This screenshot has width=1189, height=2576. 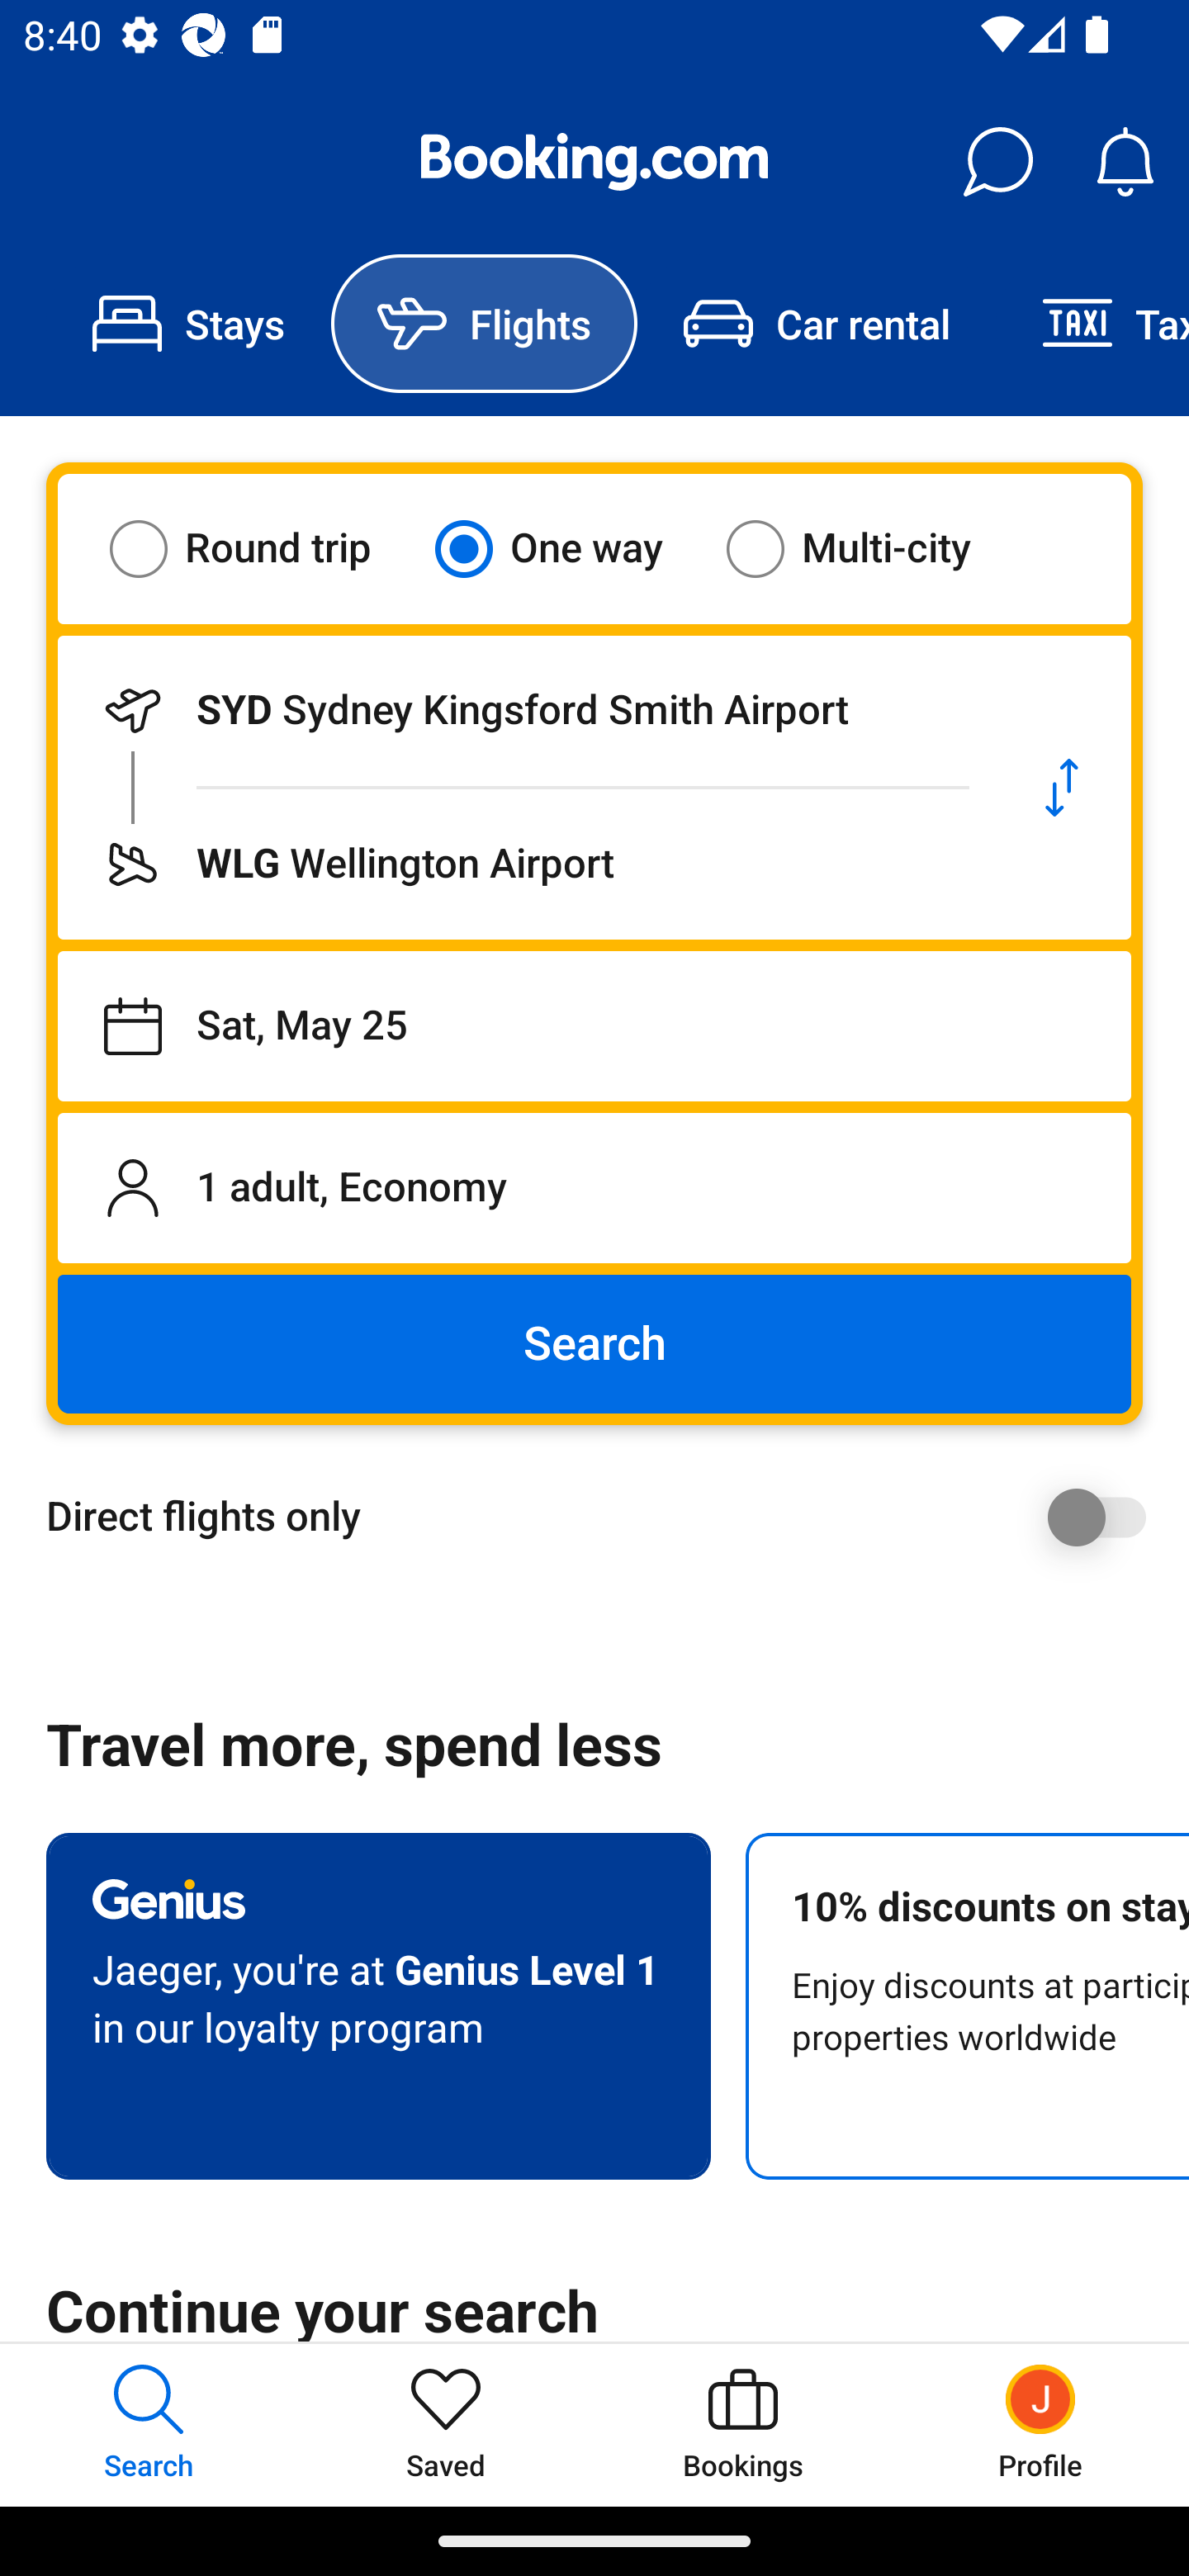 I want to click on Car rental, so click(x=816, y=324).